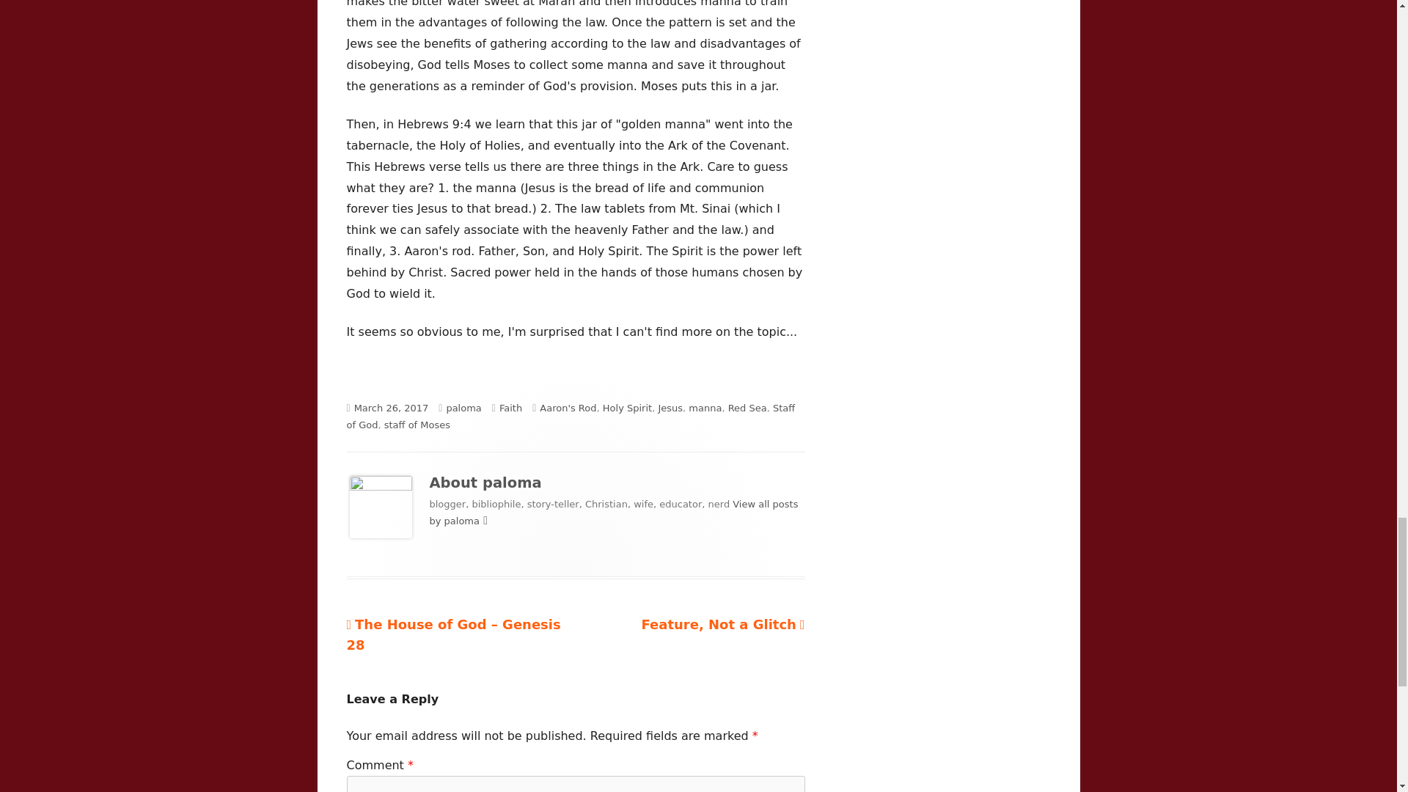 The width and height of the screenshot is (1408, 792). Describe the element at coordinates (510, 408) in the screenshot. I see `Faith` at that location.